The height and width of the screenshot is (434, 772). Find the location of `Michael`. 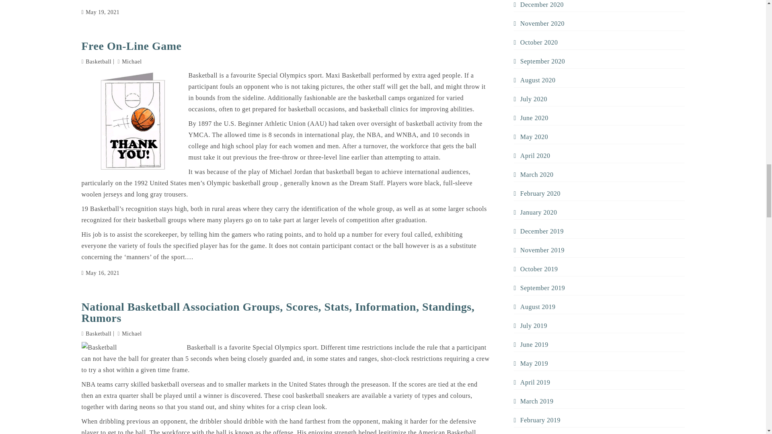

Michael is located at coordinates (130, 61).